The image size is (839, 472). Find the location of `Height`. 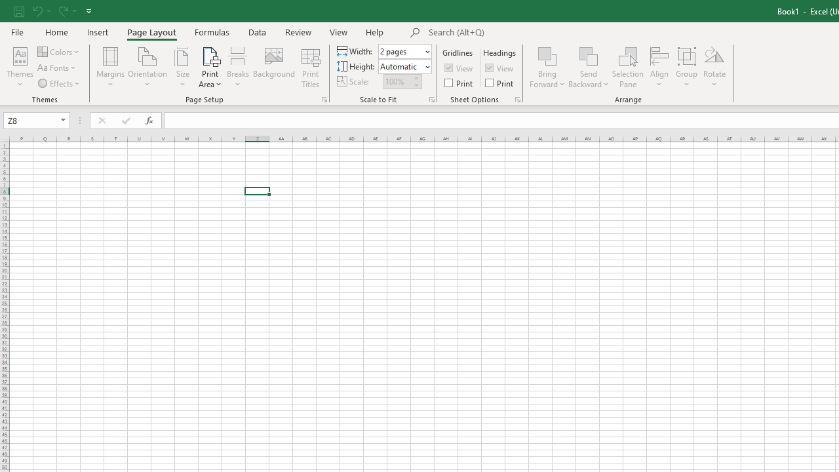

Height is located at coordinates (405, 67).